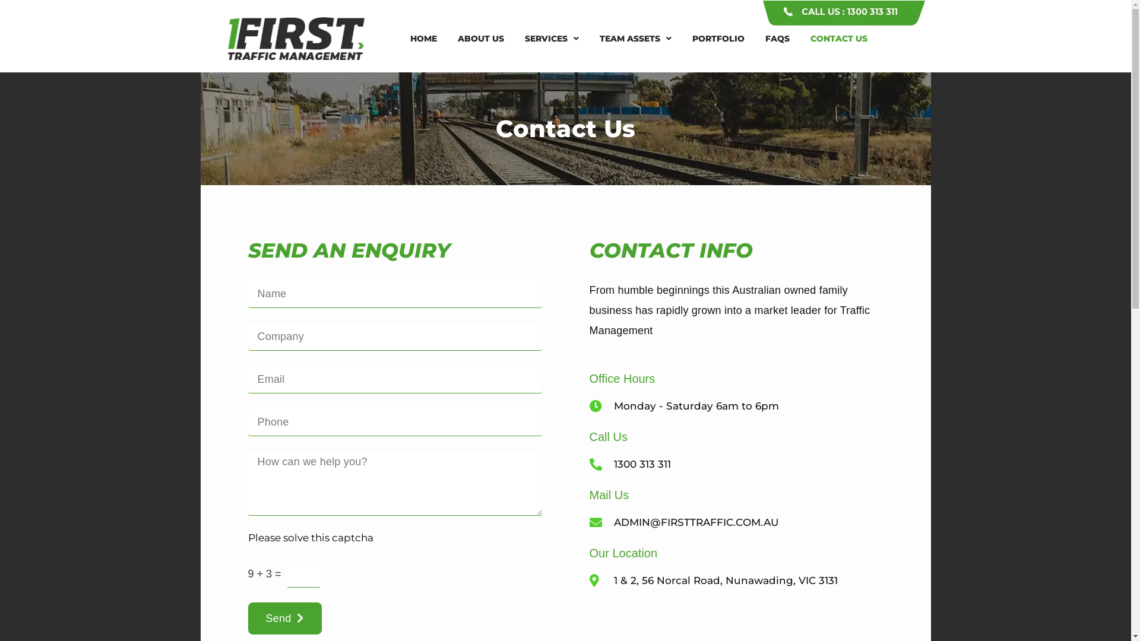 The image size is (1140, 641). I want to click on TEAM ASSETS, so click(635, 38).